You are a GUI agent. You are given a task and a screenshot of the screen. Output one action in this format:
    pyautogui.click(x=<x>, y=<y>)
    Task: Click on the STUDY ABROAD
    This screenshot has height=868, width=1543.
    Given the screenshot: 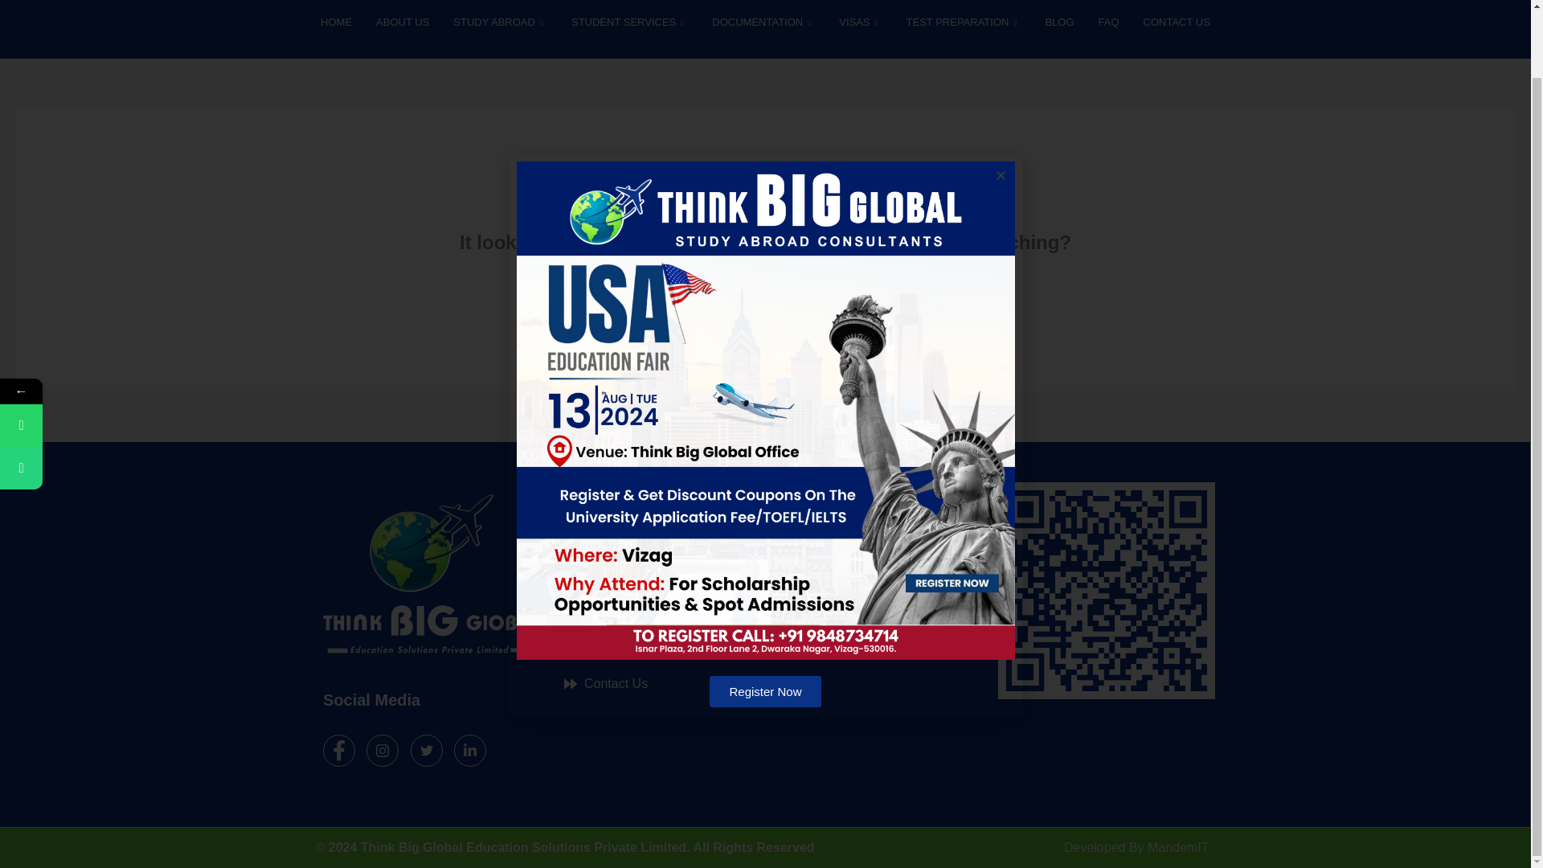 What is the action you would take?
    pyautogui.click(x=500, y=25)
    